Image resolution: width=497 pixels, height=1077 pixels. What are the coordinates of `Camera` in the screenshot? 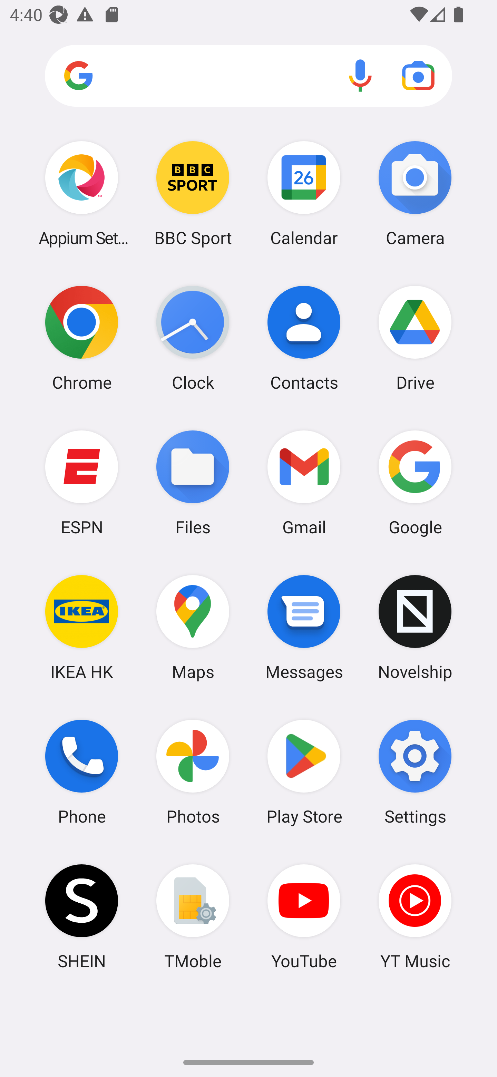 It's located at (415, 193).